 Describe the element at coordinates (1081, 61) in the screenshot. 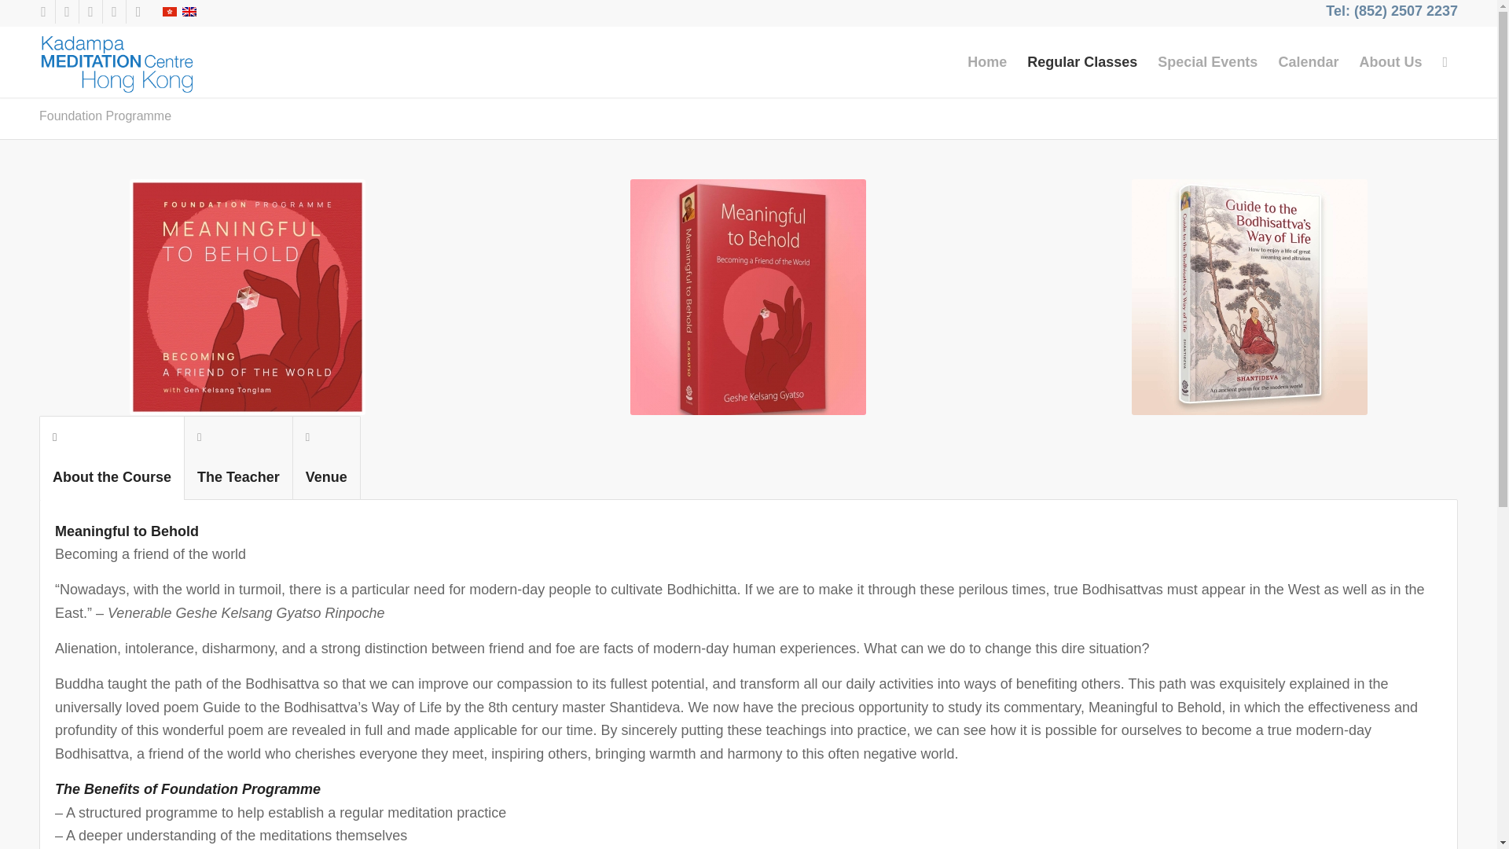

I see `Regular Classes` at that location.